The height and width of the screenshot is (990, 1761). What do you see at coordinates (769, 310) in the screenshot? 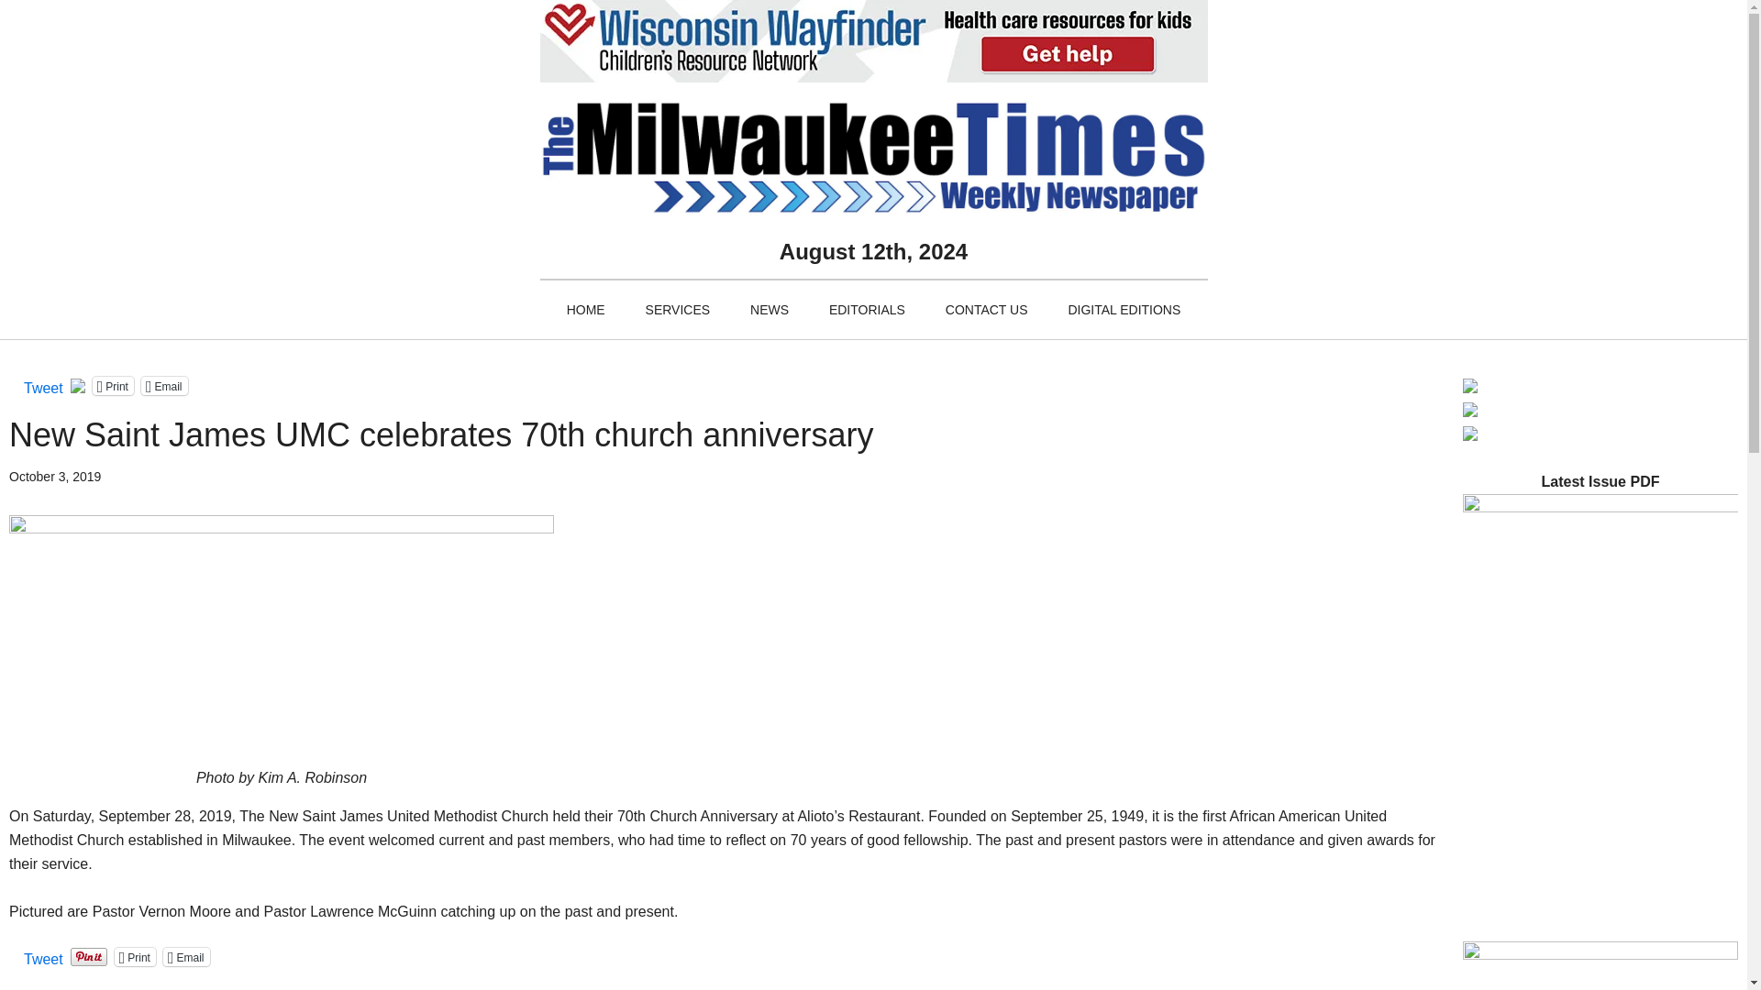
I see `NEWS` at bounding box center [769, 310].